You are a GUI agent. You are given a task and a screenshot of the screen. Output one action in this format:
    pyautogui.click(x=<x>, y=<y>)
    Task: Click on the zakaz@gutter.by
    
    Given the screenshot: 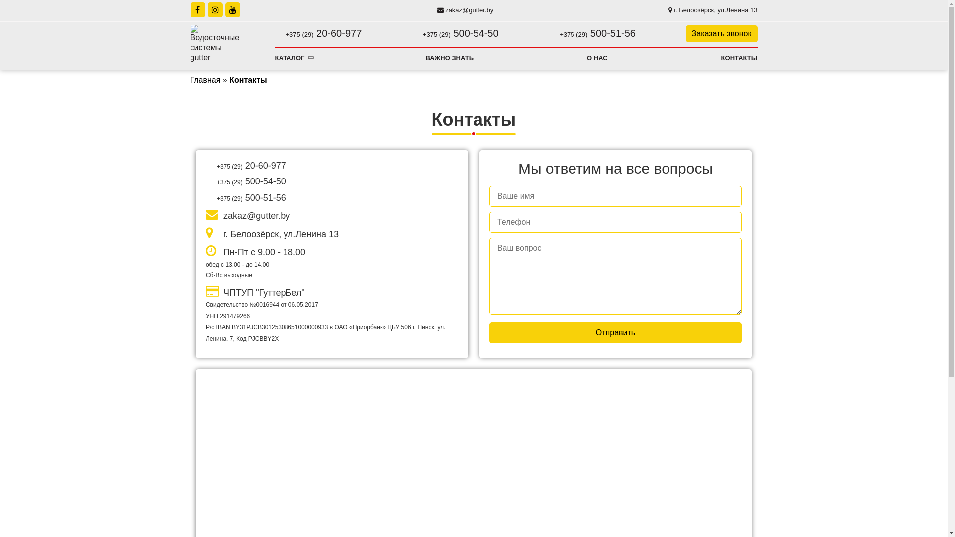 What is the action you would take?
    pyautogui.click(x=332, y=215)
    